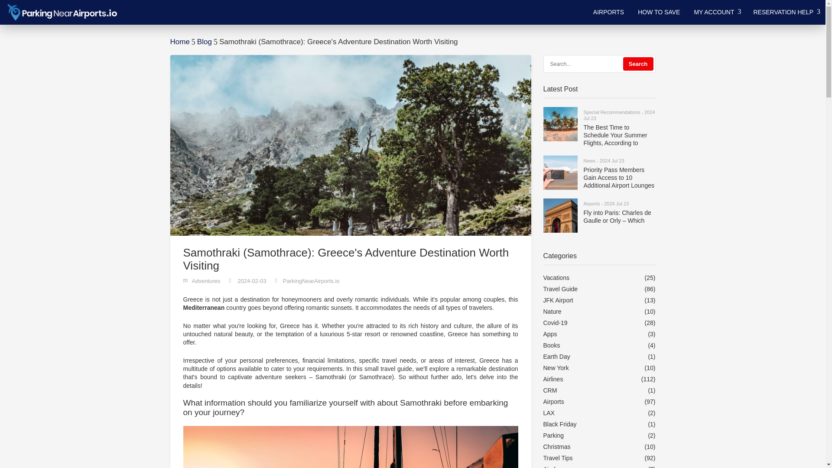  Describe the element at coordinates (204, 308) in the screenshot. I see `Mediterranean` at that location.